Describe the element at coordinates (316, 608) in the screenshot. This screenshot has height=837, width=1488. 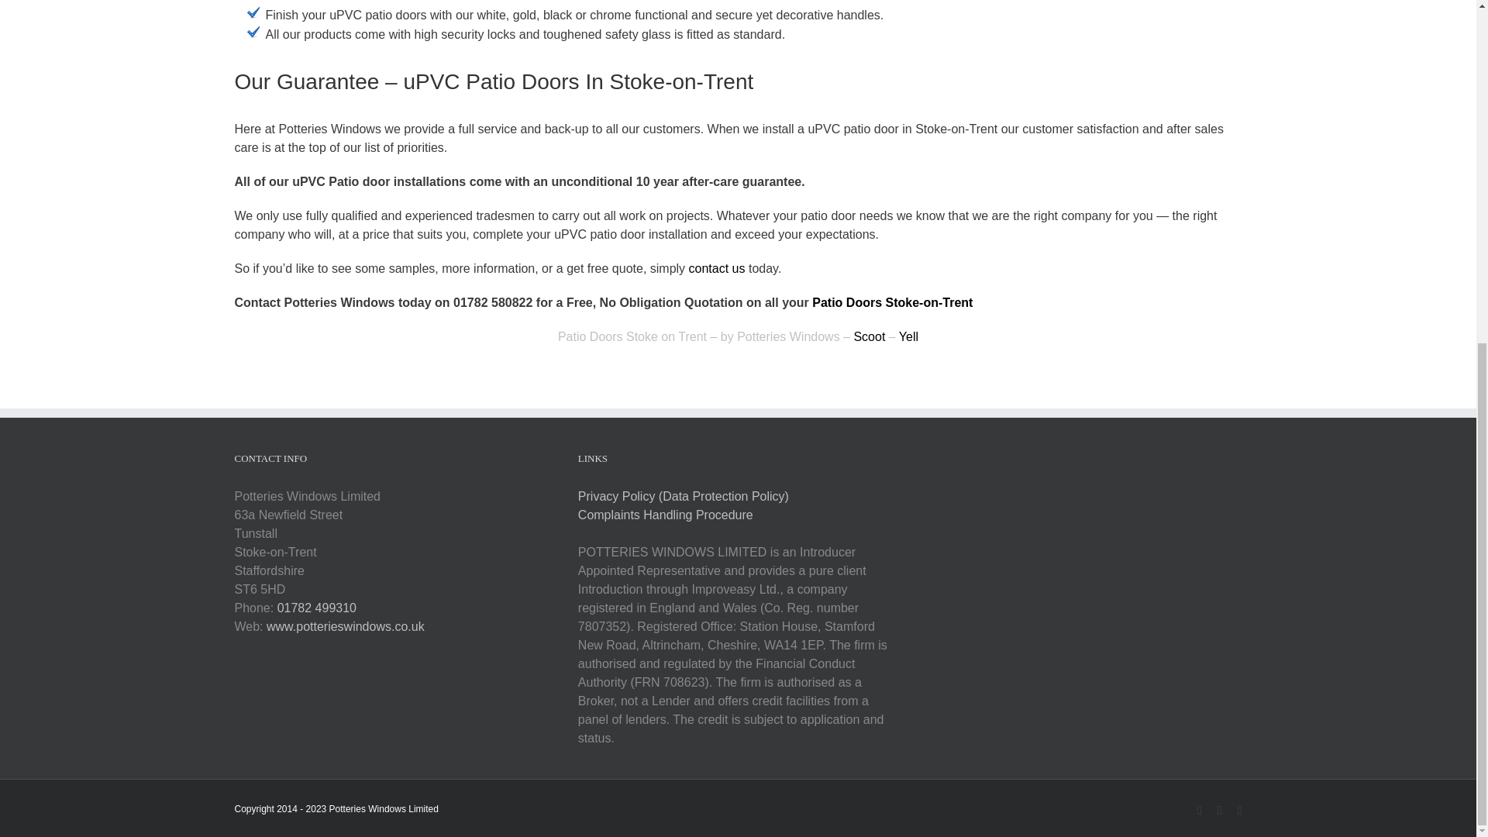
I see `01782 499310` at that location.